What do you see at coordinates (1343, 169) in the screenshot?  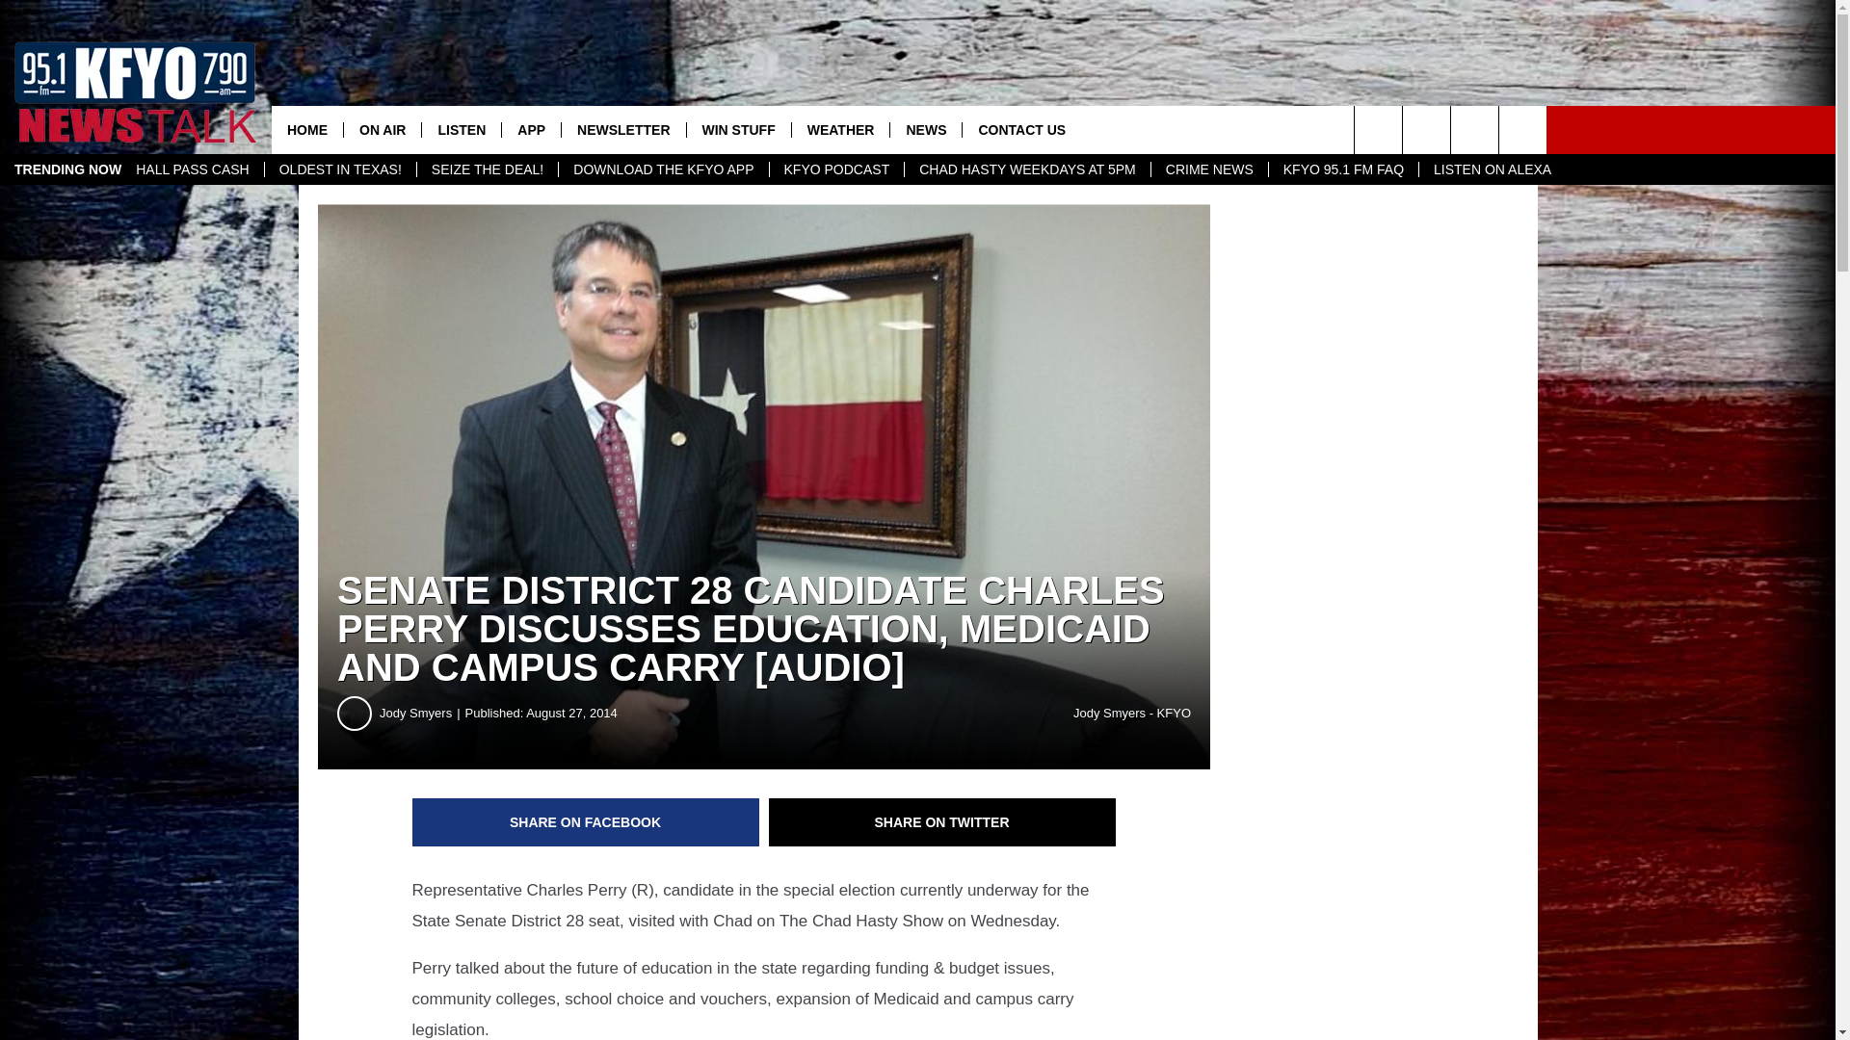 I see `KFYO 95.1 FM FAQ` at bounding box center [1343, 169].